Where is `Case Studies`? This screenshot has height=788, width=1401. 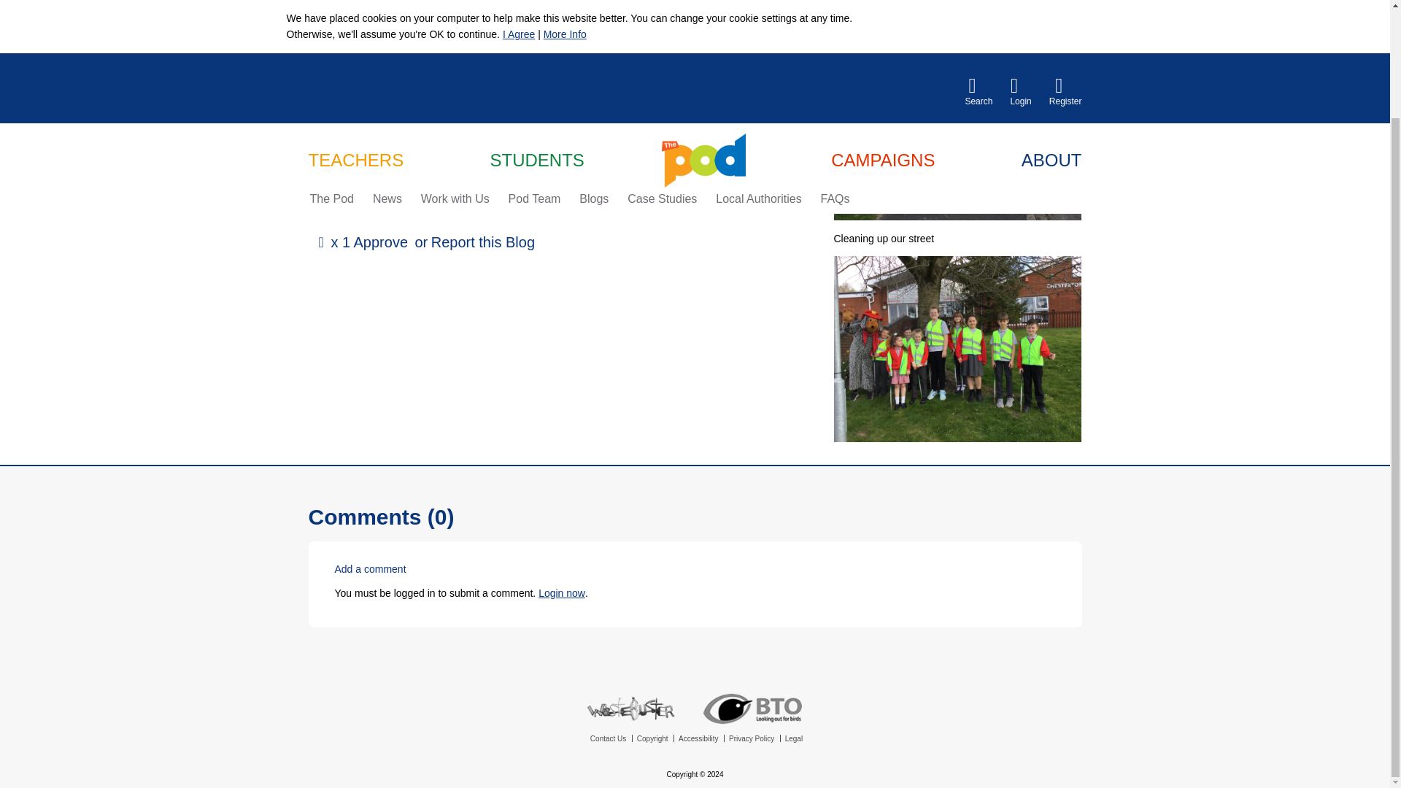 Case Studies is located at coordinates (662, 71).